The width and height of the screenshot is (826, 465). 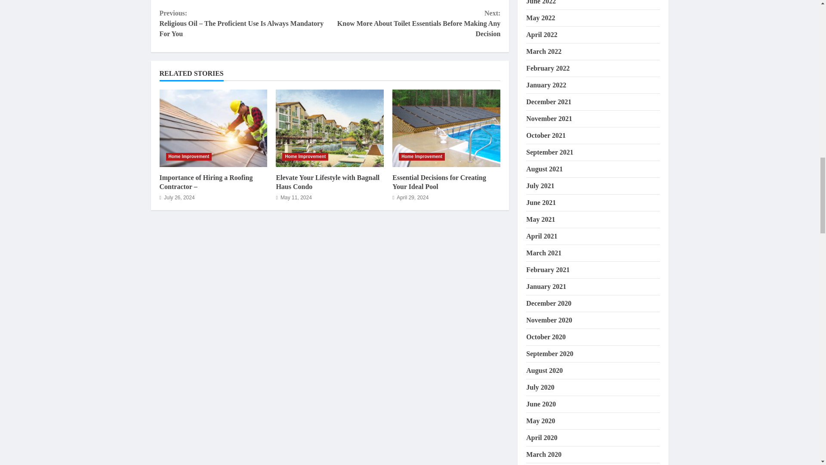 What do you see at coordinates (330, 128) in the screenshot?
I see `Elevate Your Lifestyle with Bagnall Haus Condo` at bounding box center [330, 128].